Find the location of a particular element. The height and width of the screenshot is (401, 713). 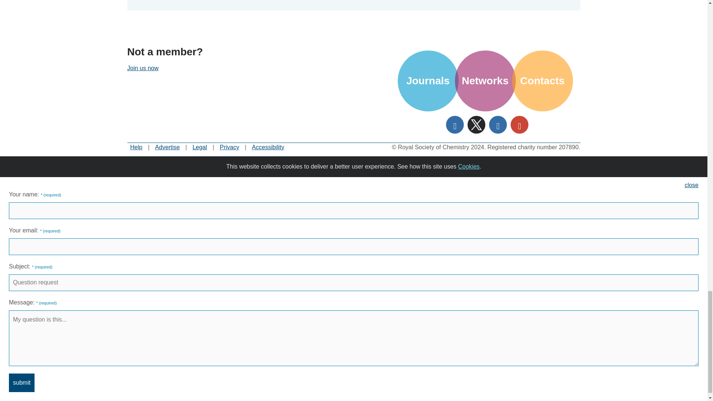

Accessibility statement is located at coordinates (267, 147).